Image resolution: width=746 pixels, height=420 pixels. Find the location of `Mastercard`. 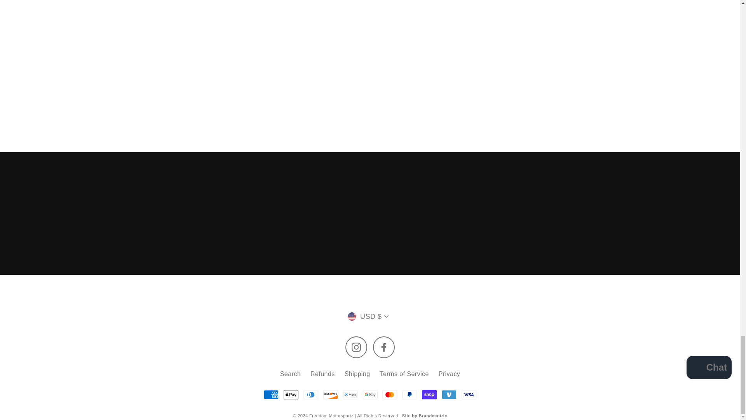

Mastercard is located at coordinates (389, 395).